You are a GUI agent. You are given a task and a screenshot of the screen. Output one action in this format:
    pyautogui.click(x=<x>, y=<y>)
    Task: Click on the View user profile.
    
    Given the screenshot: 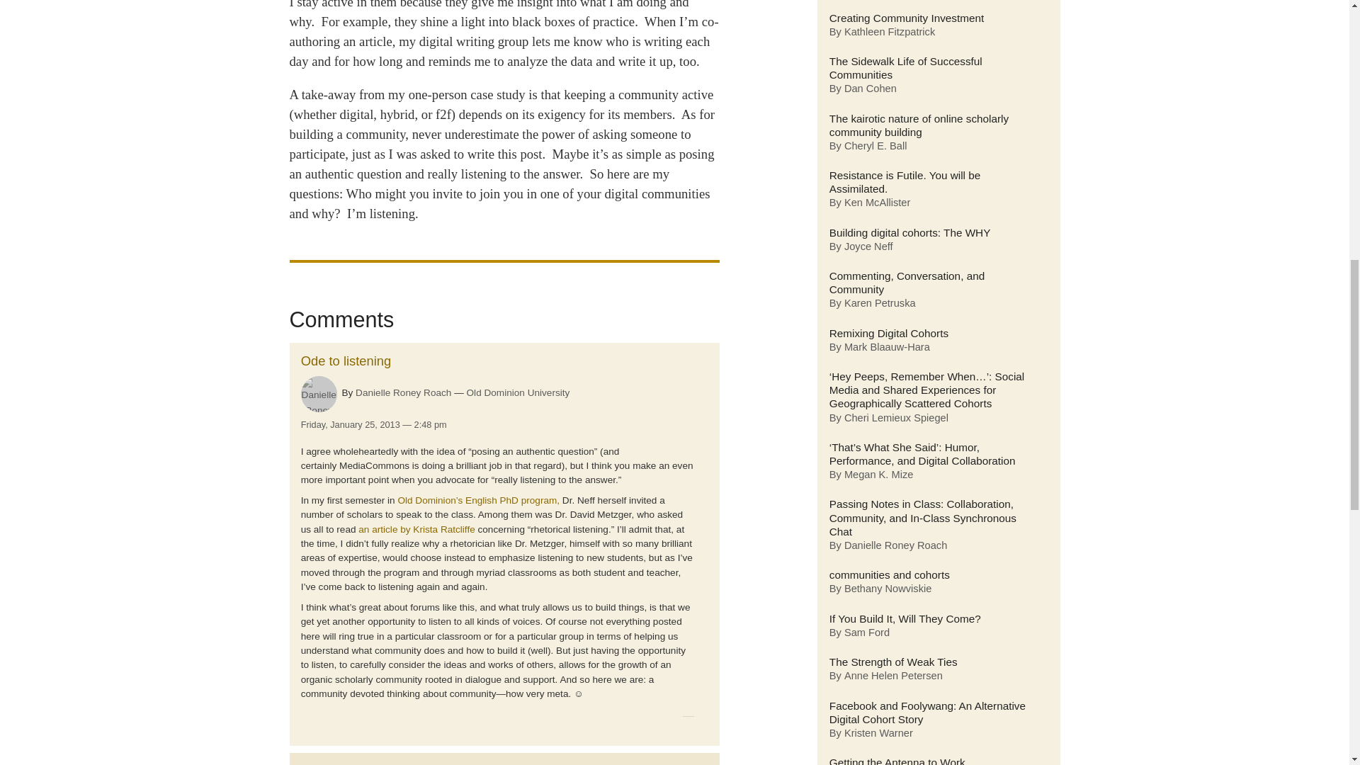 What is the action you would take?
    pyautogui.click(x=319, y=394)
    